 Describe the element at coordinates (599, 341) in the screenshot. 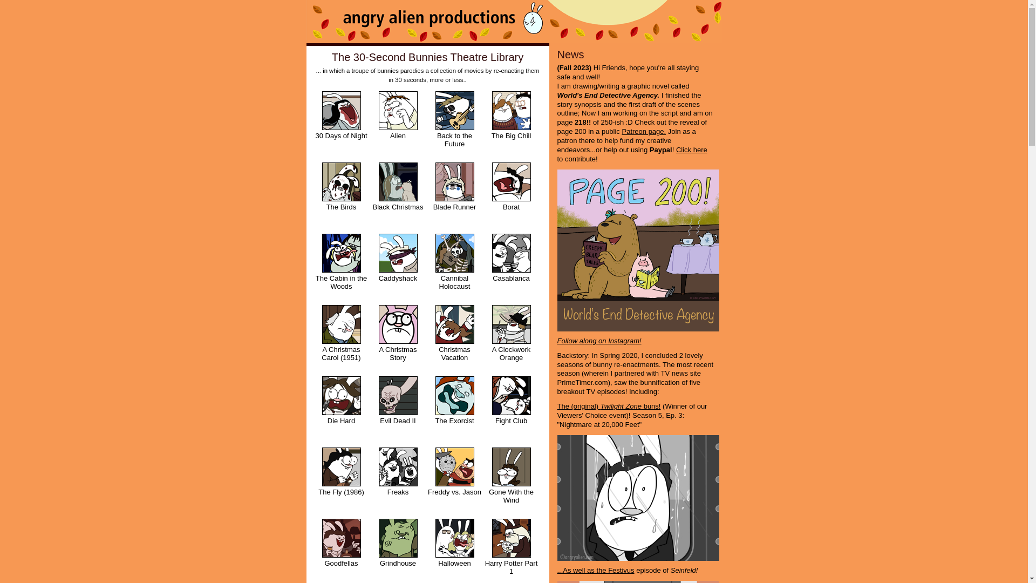

I see `Follow along on Instagram!` at that location.